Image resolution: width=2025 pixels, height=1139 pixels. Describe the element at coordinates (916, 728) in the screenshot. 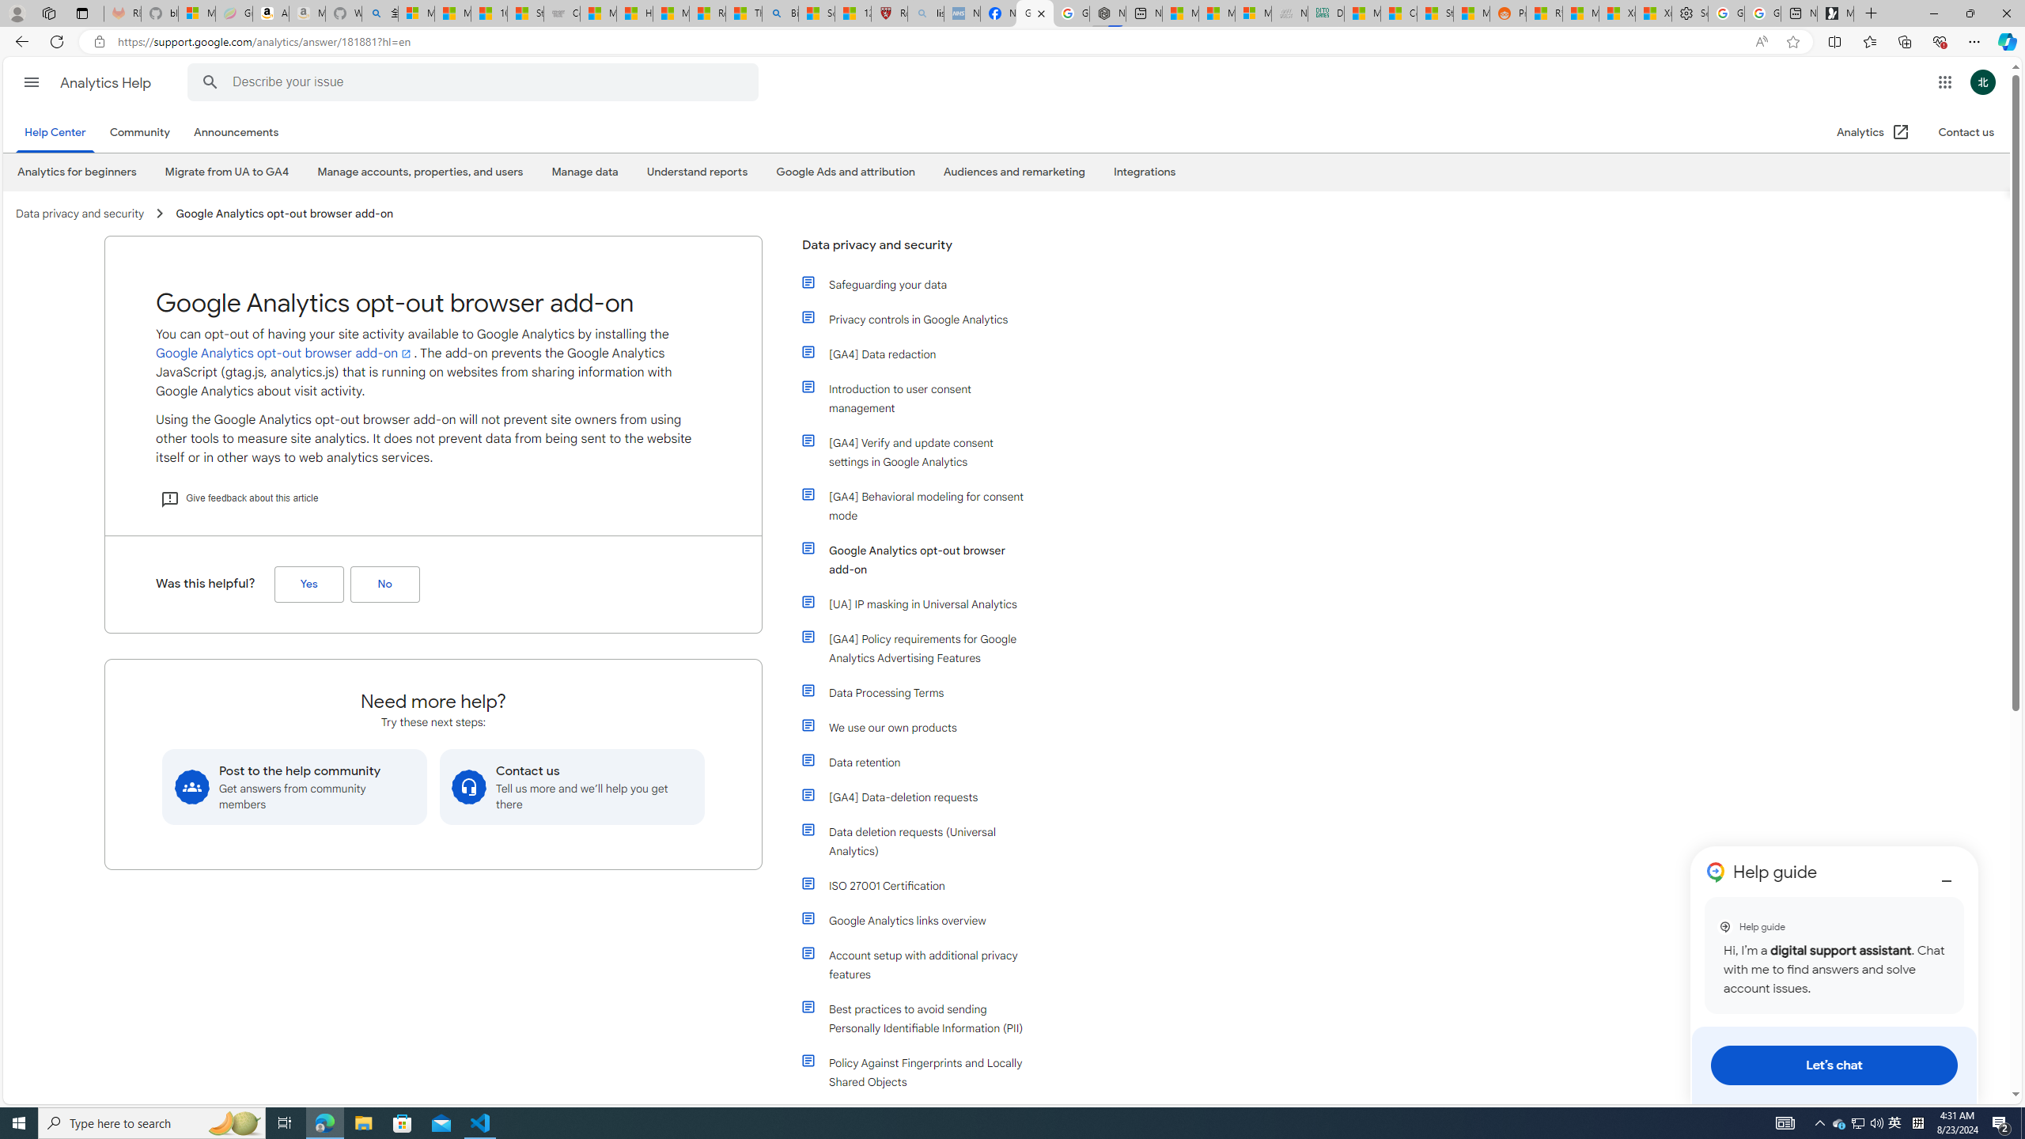

I see `We use our own products` at that location.